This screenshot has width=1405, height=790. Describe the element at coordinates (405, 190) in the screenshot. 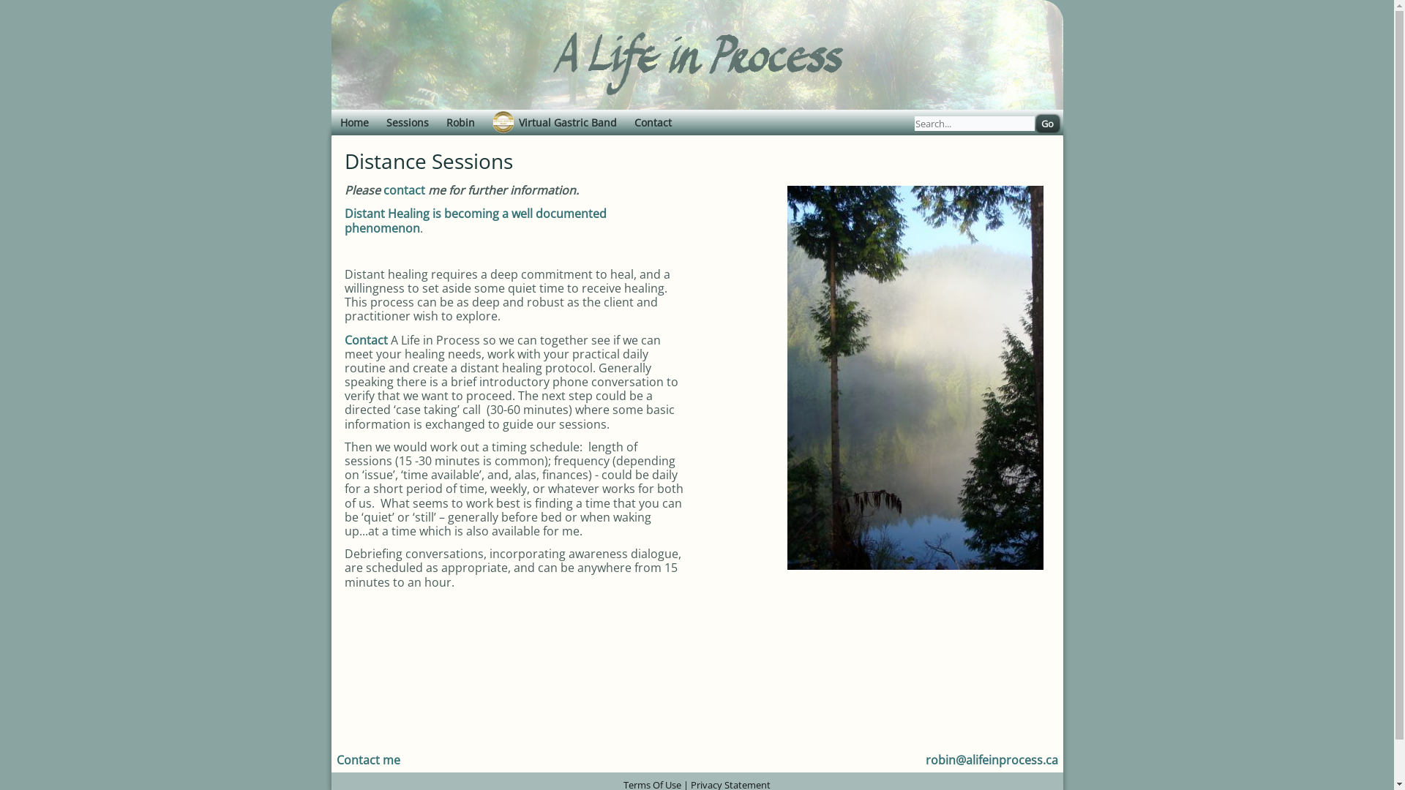

I see `contact` at that location.